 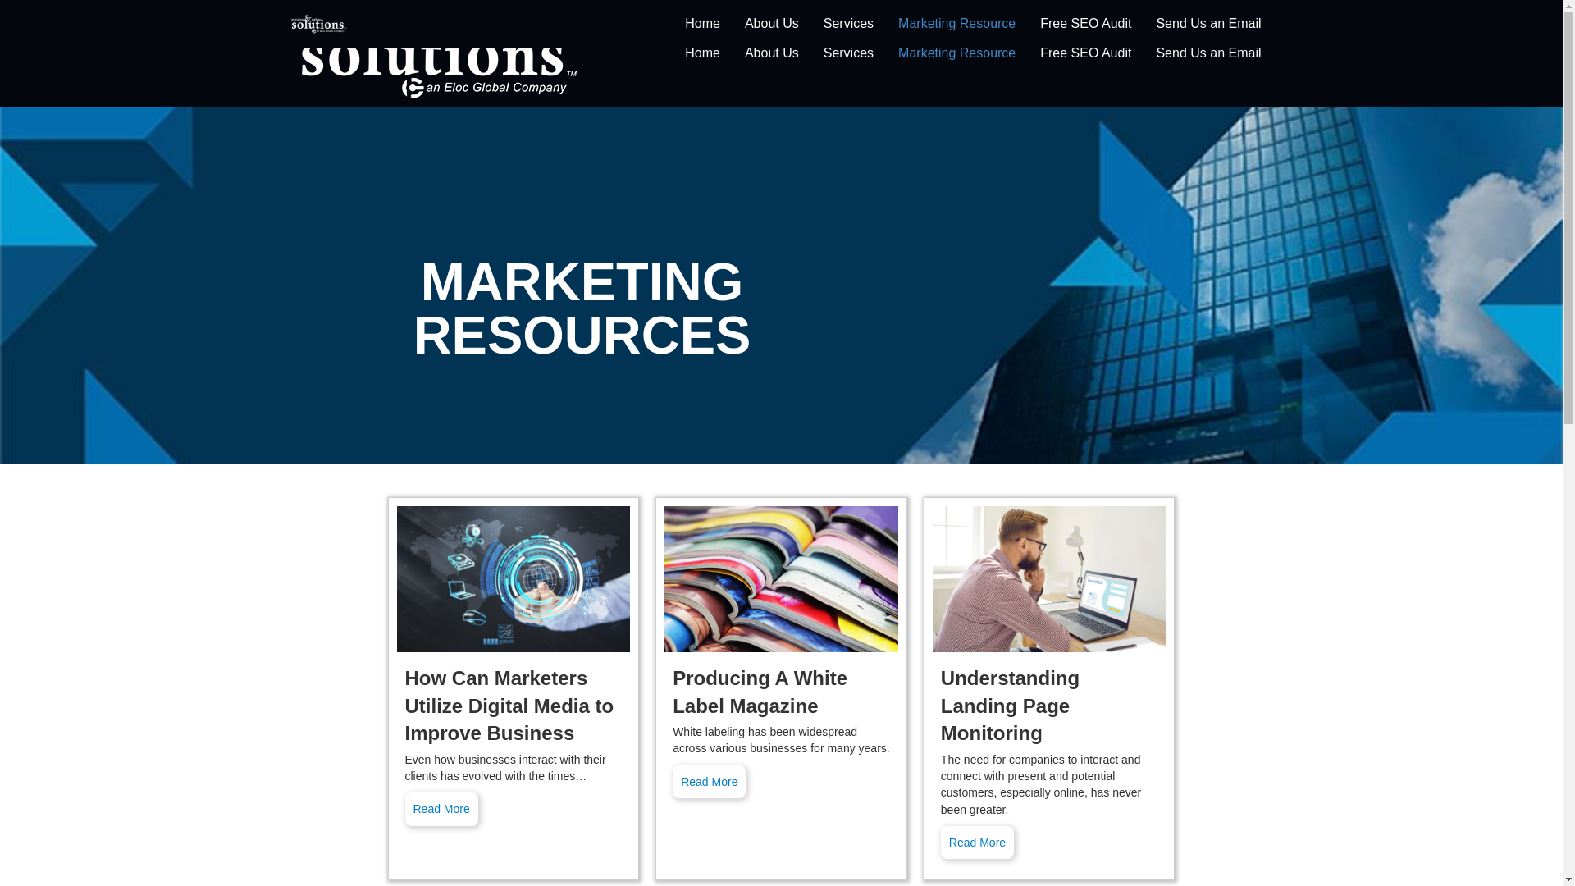 I want to click on Marketing Resource, so click(x=956, y=23).